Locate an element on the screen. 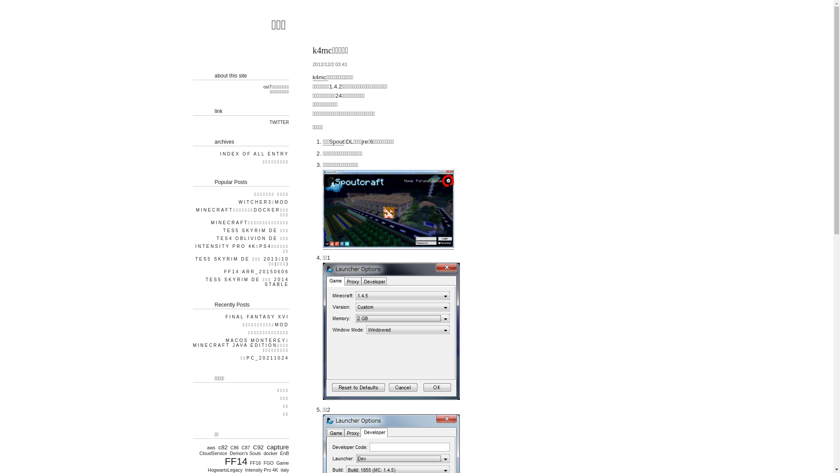 Image resolution: width=840 pixels, height=473 pixels. INDEX OF ALL ENTRY is located at coordinates (254, 154).